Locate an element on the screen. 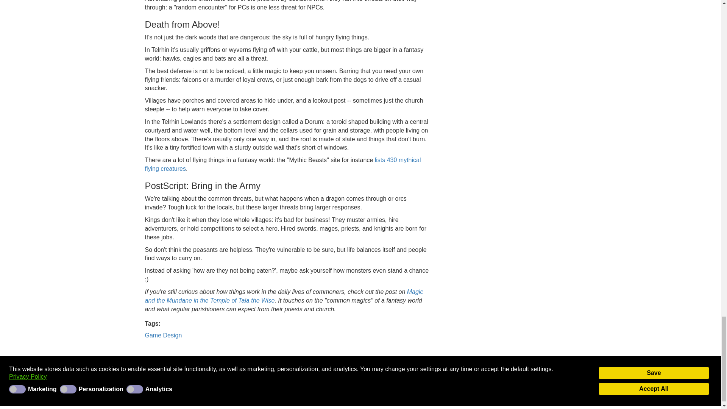 Image resolution: width=727 pixels, height=409 pixels. Game Design is located at coordinates (163, 335).